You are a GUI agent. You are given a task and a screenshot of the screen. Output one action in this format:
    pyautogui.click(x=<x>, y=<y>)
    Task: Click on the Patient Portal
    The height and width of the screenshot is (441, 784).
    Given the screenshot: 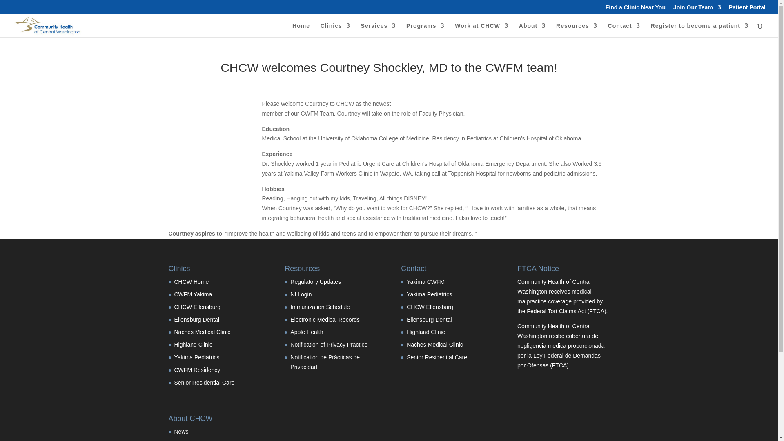 What is the action you would take?
    pyautogui.click(x=747, y=9)
    